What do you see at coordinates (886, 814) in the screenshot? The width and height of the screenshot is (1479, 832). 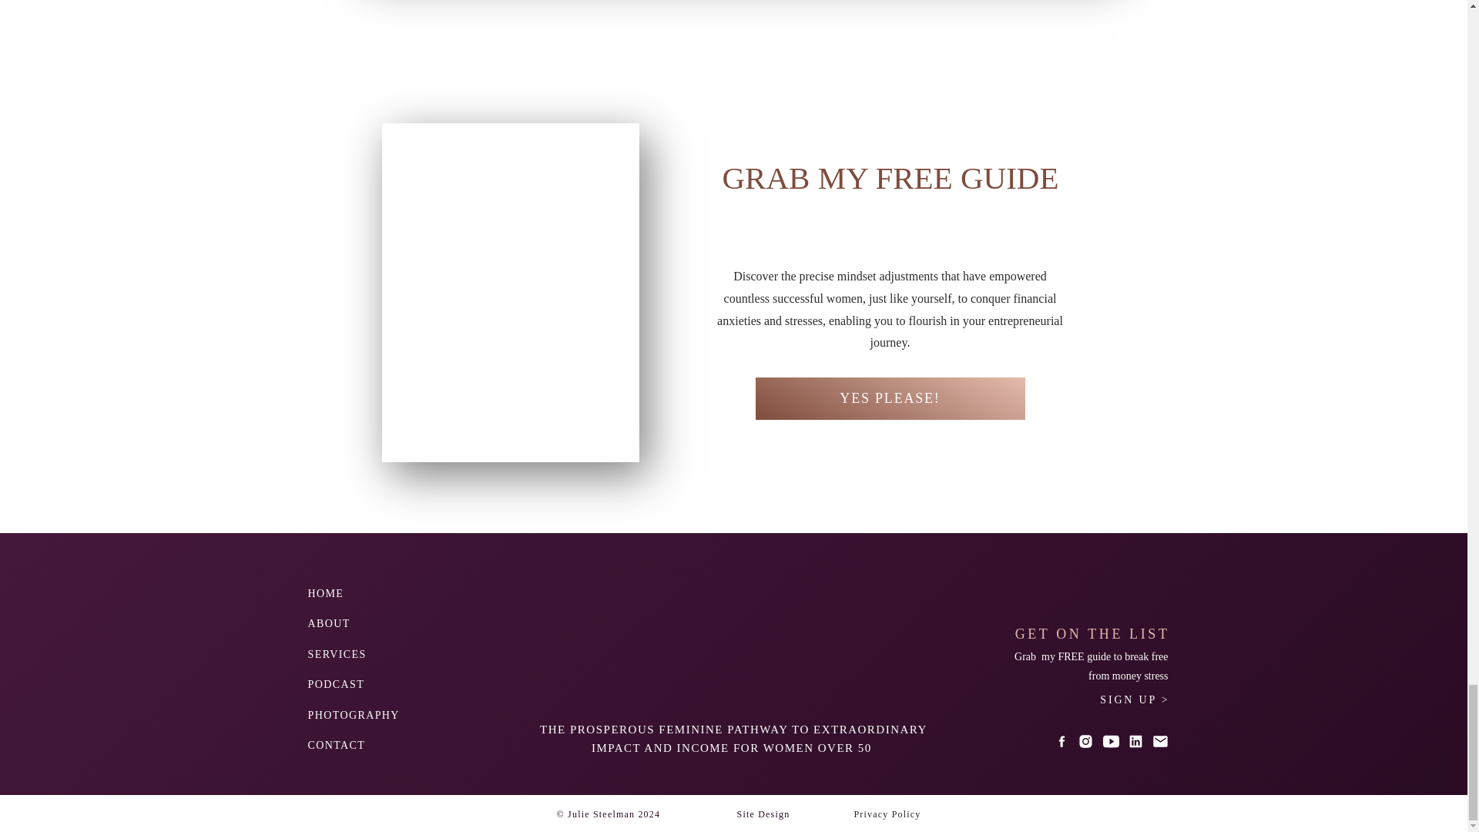 I see `Privacy Policy` at bounding box center [886, 814].